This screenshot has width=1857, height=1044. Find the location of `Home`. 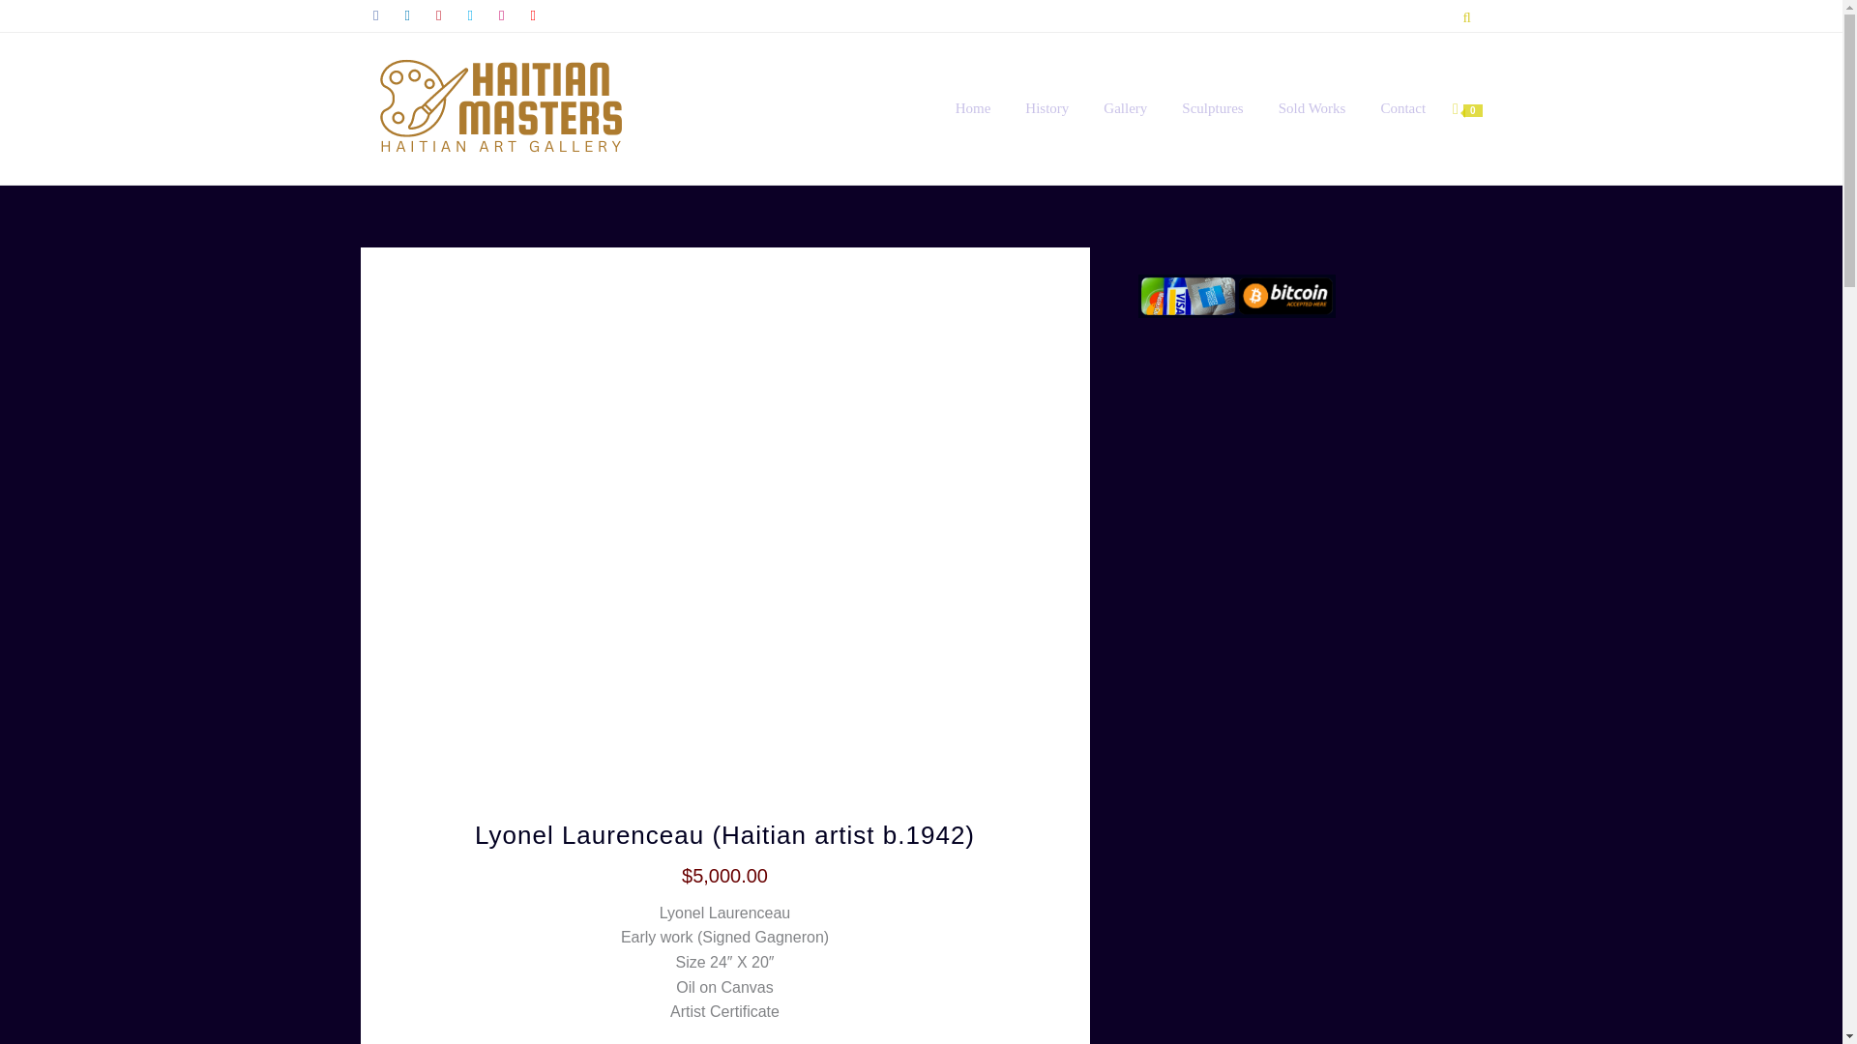

Home is located at coordinates (973, 108).